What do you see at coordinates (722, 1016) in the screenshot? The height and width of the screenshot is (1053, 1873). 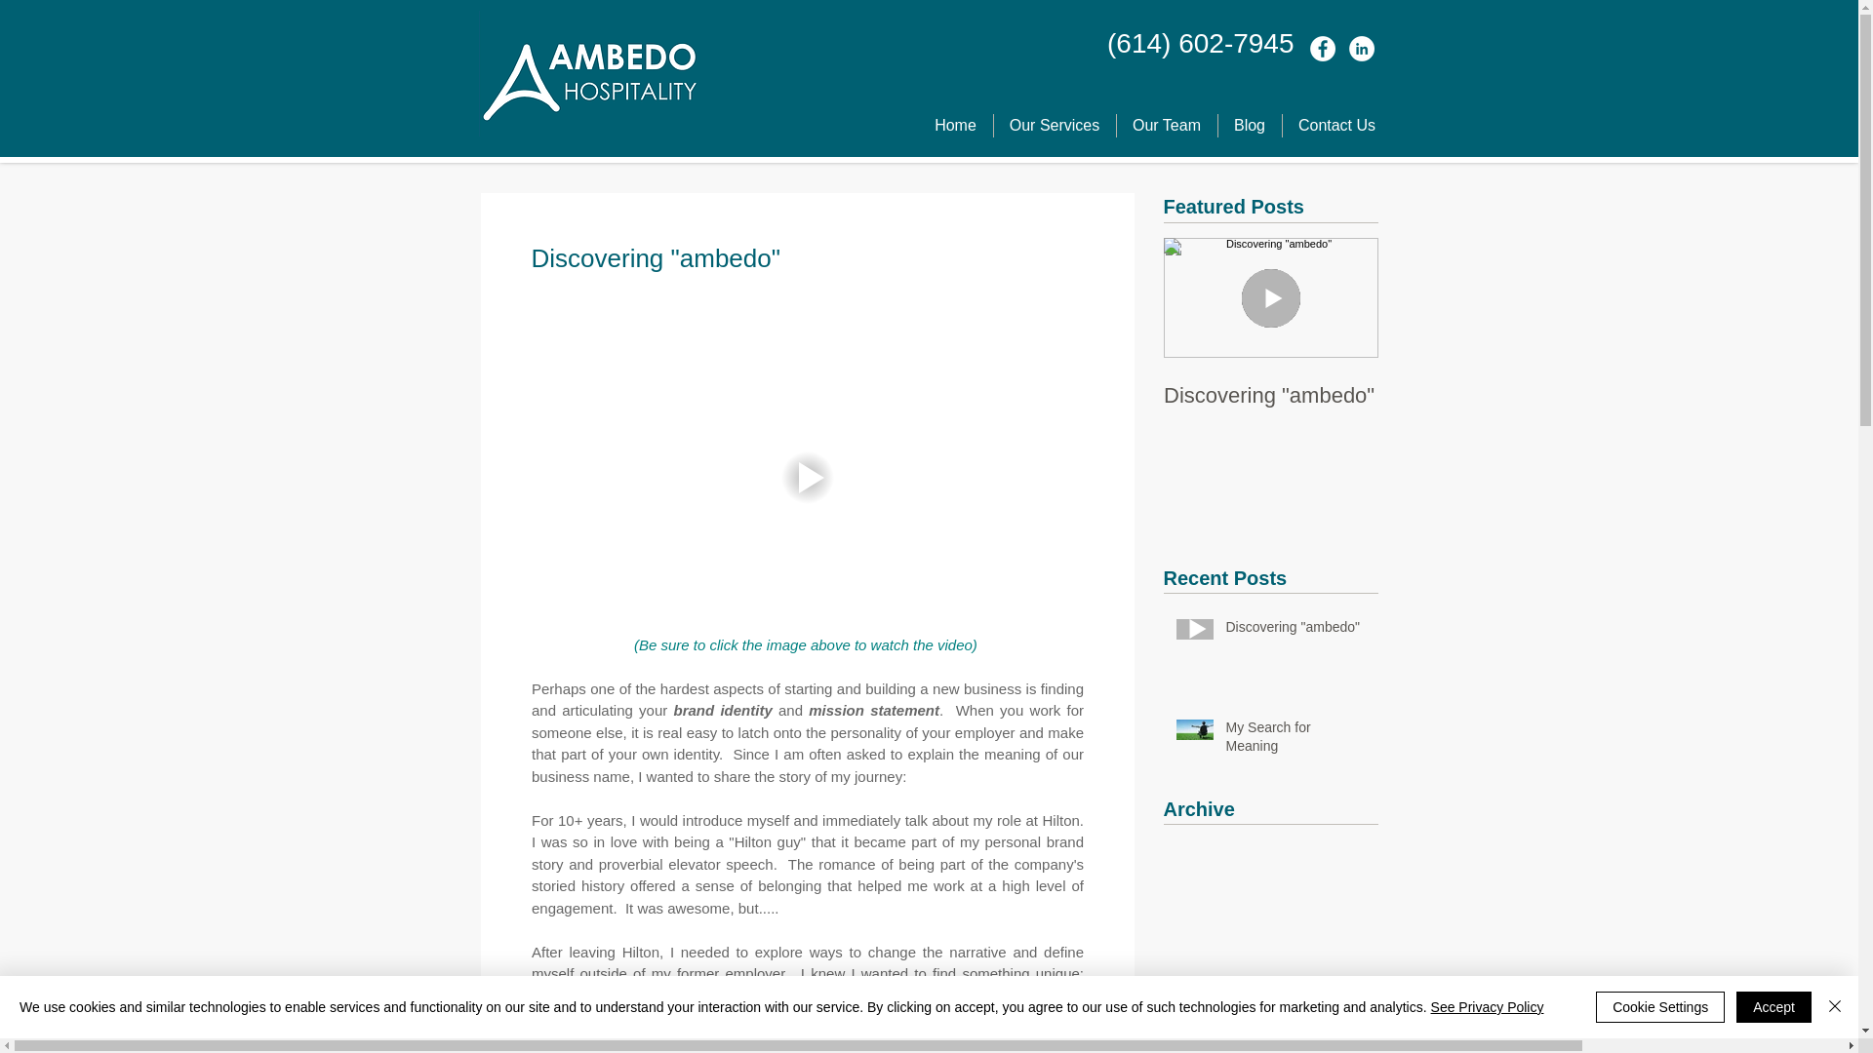 I see `Dictionary of Obscure Sorrows` at bounding box center [722, 1016].